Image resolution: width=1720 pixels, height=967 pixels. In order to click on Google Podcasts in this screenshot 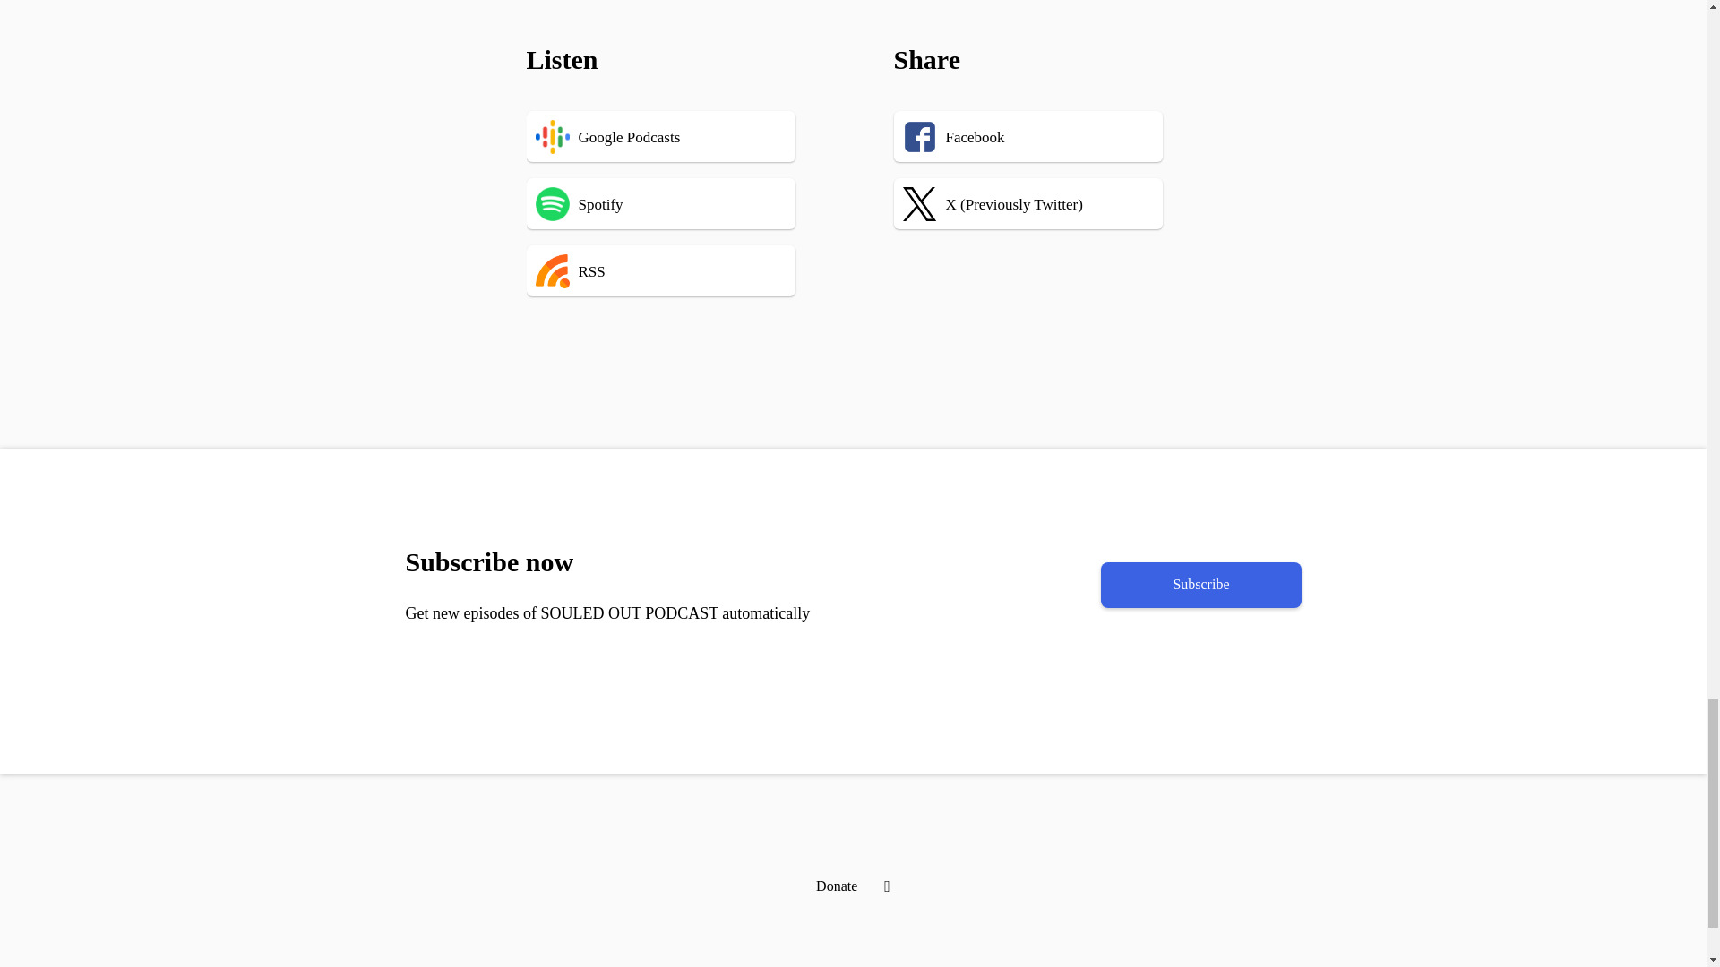, I will do `click(688, 136)`.